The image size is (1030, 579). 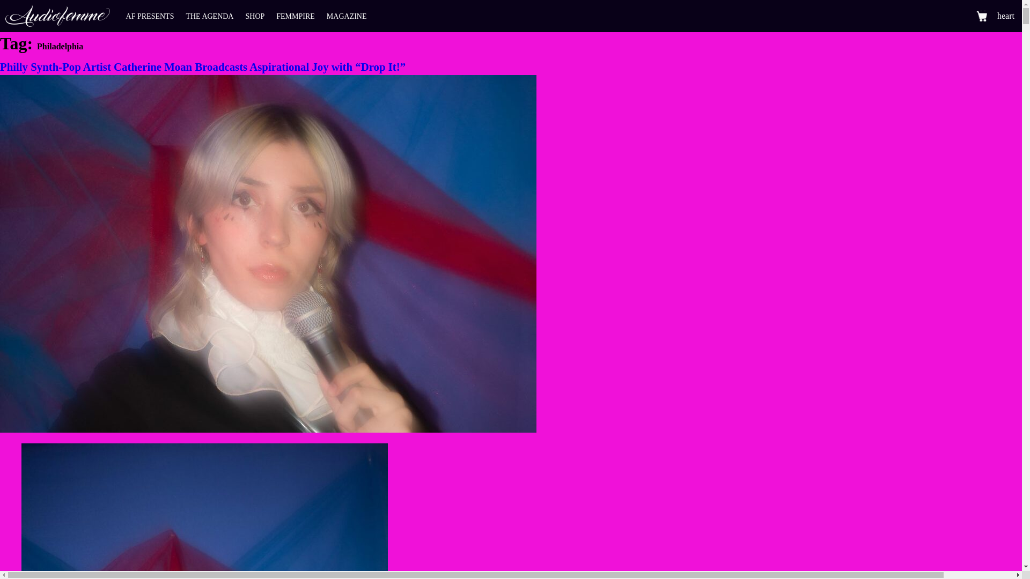 What do you see at coordinates (150, 16) in the screenshot?
I see `AF PRESENTS` at bounding box center [150, 16].